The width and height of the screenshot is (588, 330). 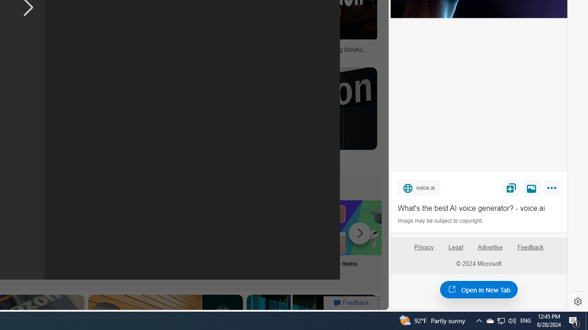 I want to click on Open in New Tab, so click(x=479, y=289).